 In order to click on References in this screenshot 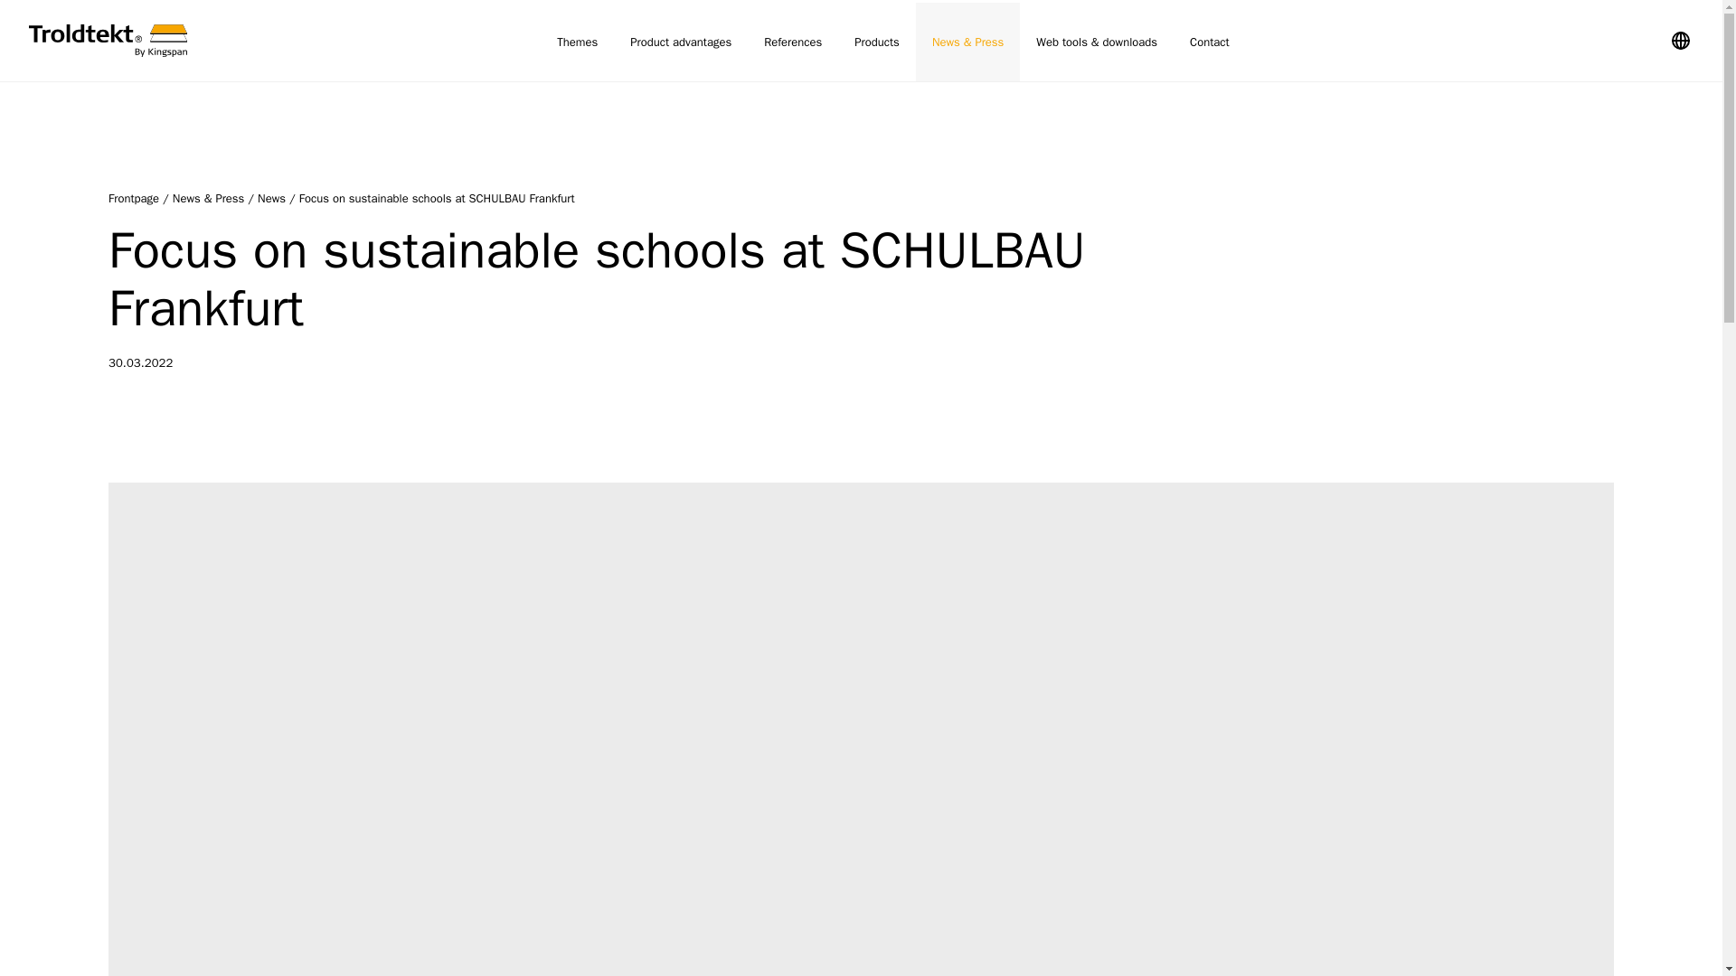, I will do `click(793, 42)`.